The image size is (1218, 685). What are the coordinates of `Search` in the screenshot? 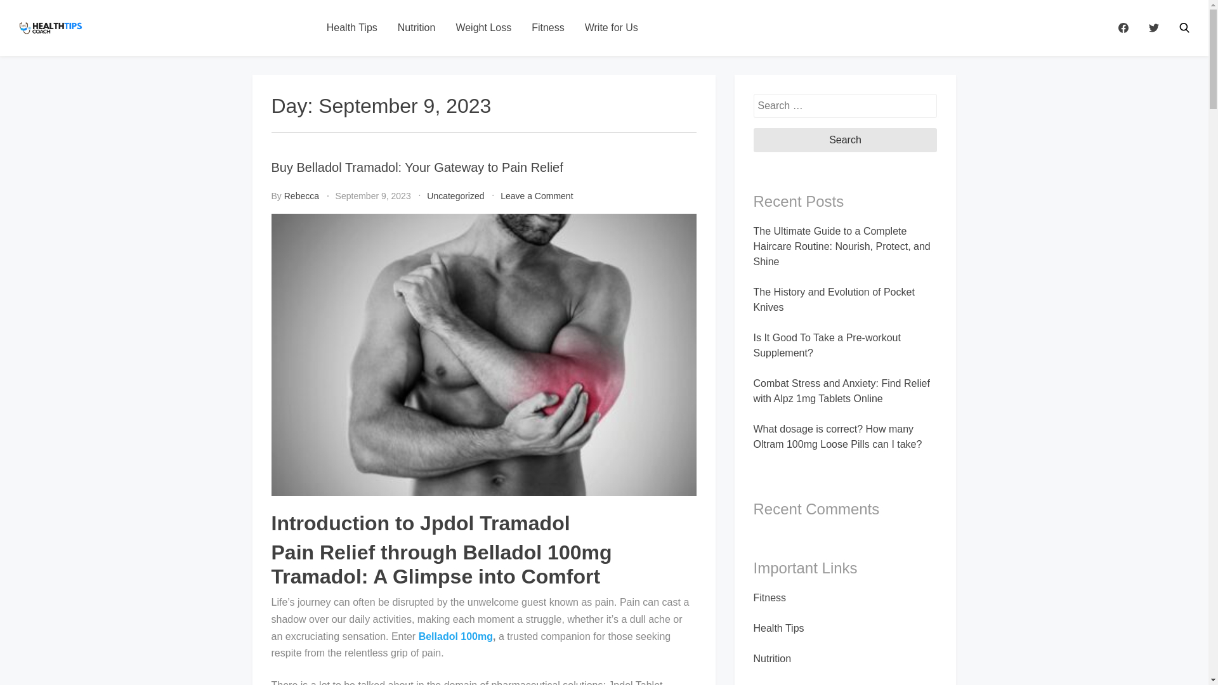 It's located at (1184, 27).